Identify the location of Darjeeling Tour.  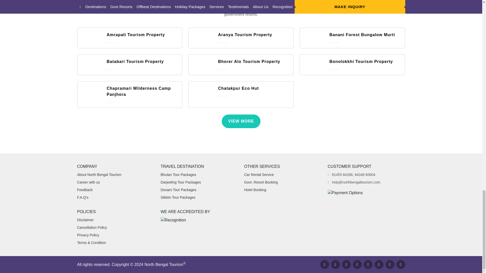
(180, 182).